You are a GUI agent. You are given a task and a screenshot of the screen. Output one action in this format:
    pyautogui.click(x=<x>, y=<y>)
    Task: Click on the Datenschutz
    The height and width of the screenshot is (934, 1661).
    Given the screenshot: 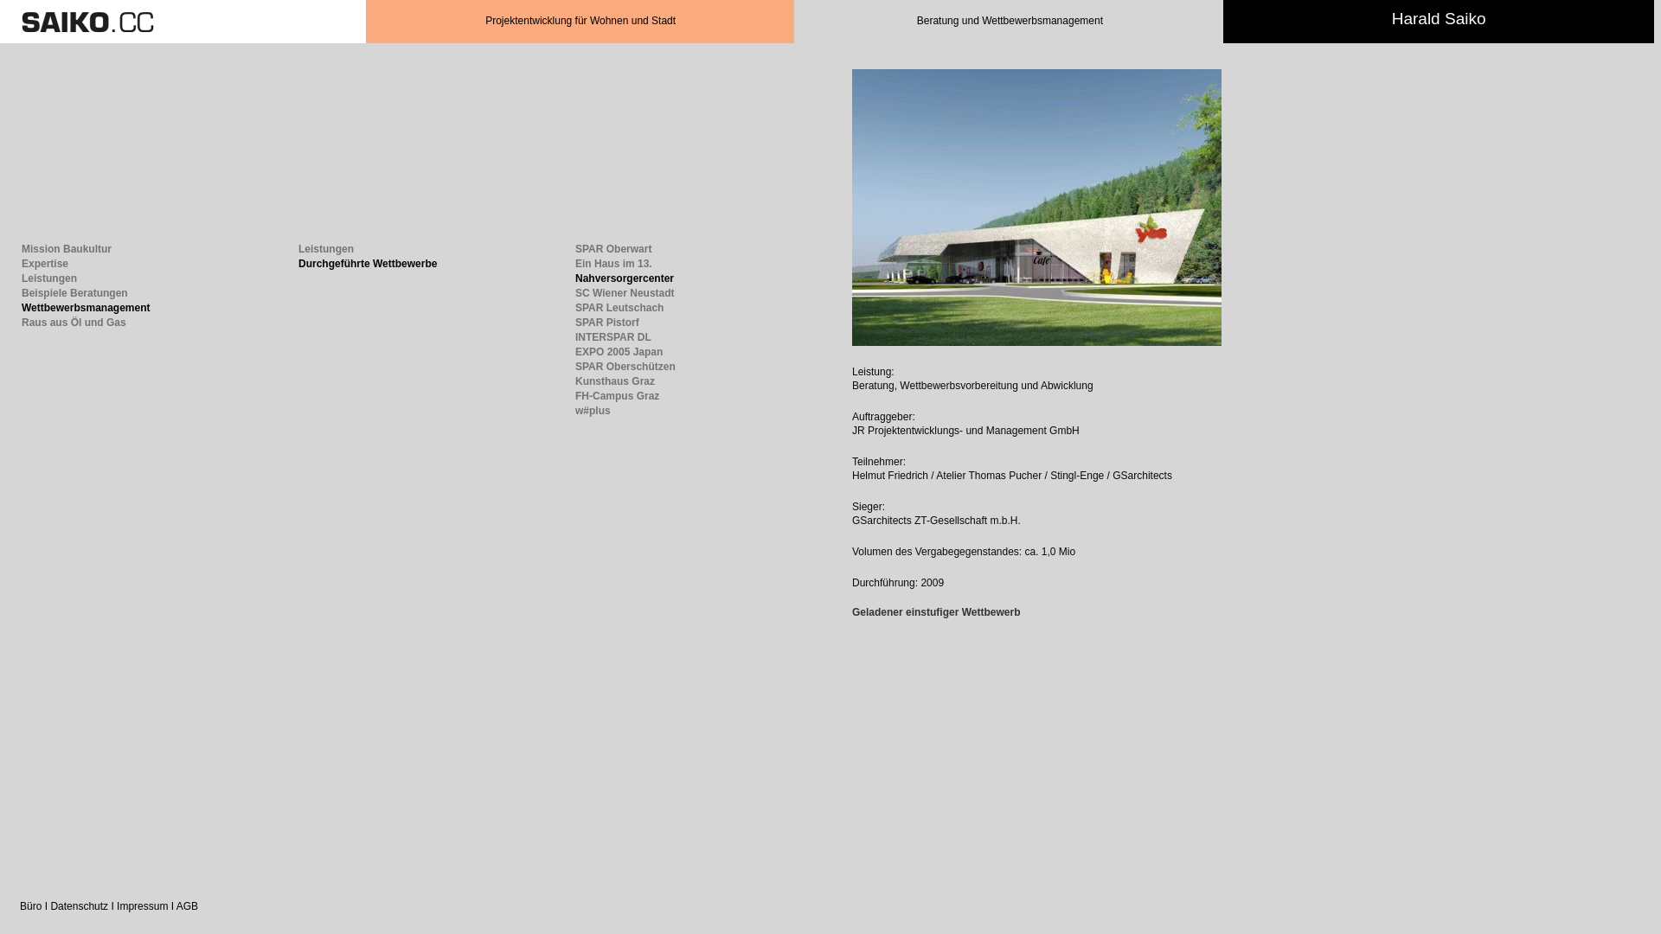 What is the action you would take?
    pyautogui.click(x=80, y=906)
    